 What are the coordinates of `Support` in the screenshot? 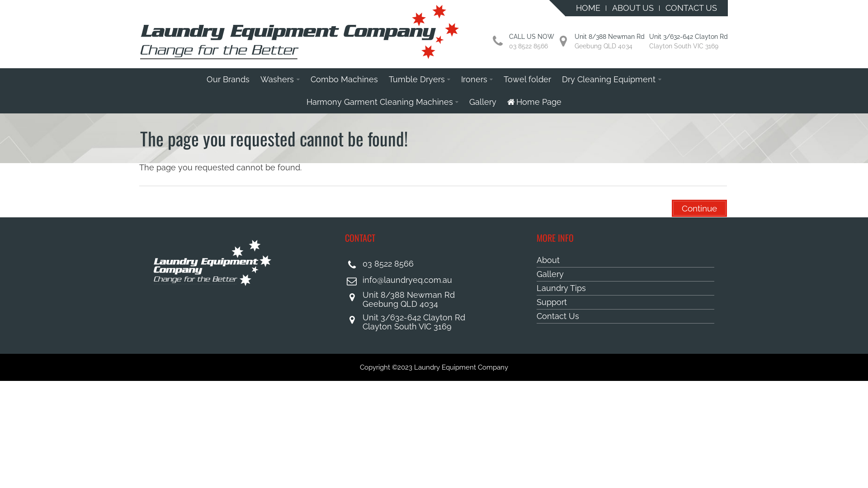 It's located at (626, 303).